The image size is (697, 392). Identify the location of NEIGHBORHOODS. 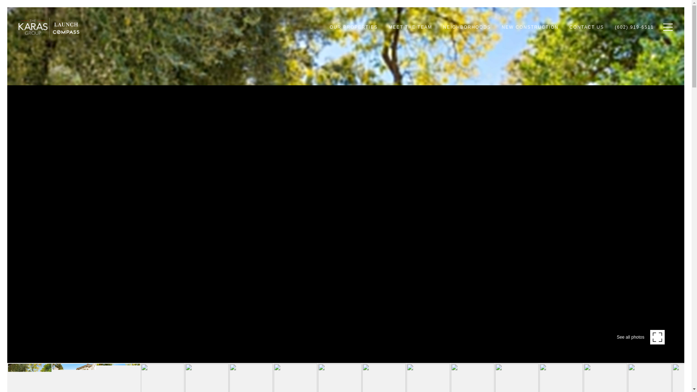
(467, 27).